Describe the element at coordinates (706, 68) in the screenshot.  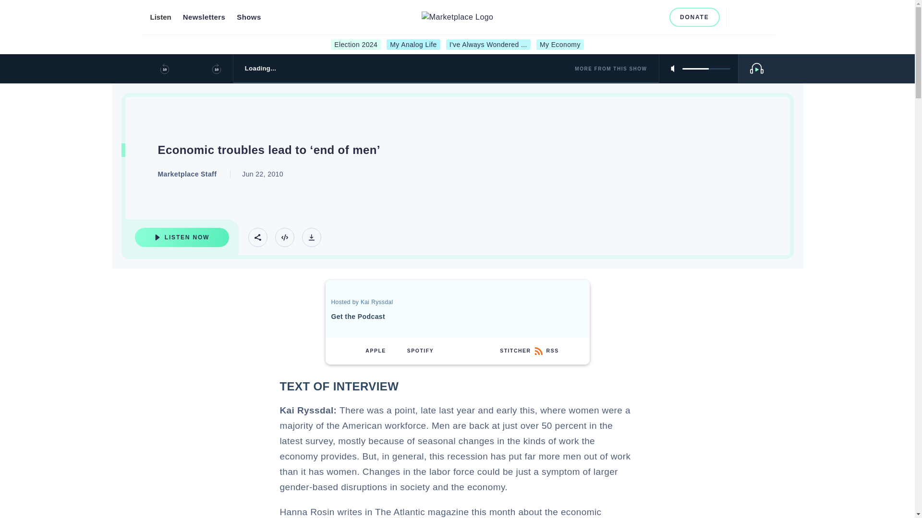
I see `volume` at that location.